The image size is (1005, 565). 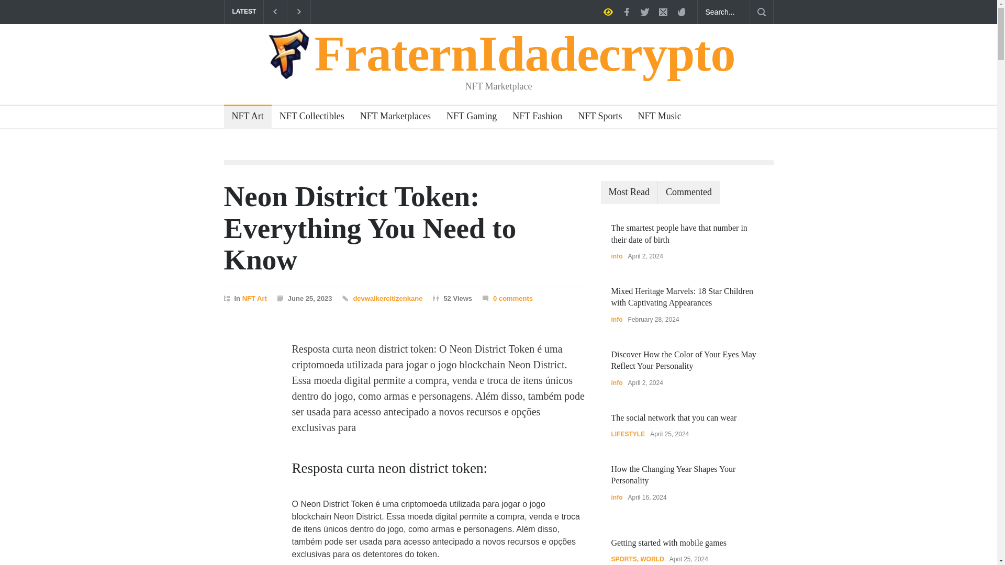 What do you see at coordinates (499, 53) in the screenshot?
I see `FraternIdadecrypto` at bounding box center [499, 53].